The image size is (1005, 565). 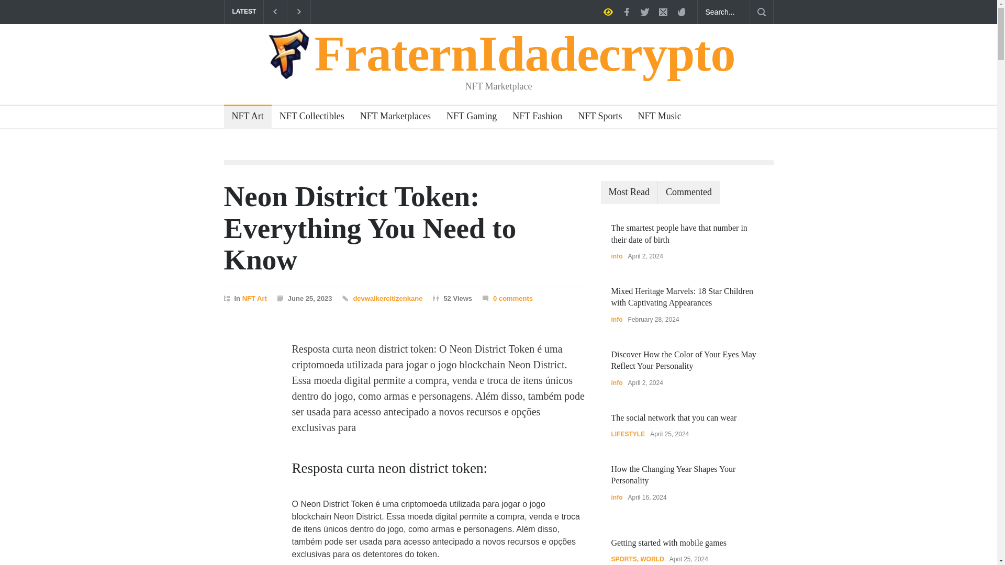 What do you see at coordinates (499, 53) in the screenshot?
I see `FraternIdadecrypto` at bounding box center [499, 53].